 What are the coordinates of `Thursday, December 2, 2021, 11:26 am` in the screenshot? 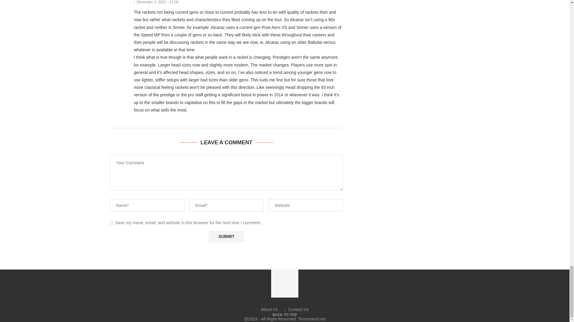 It's located at (239, 2).